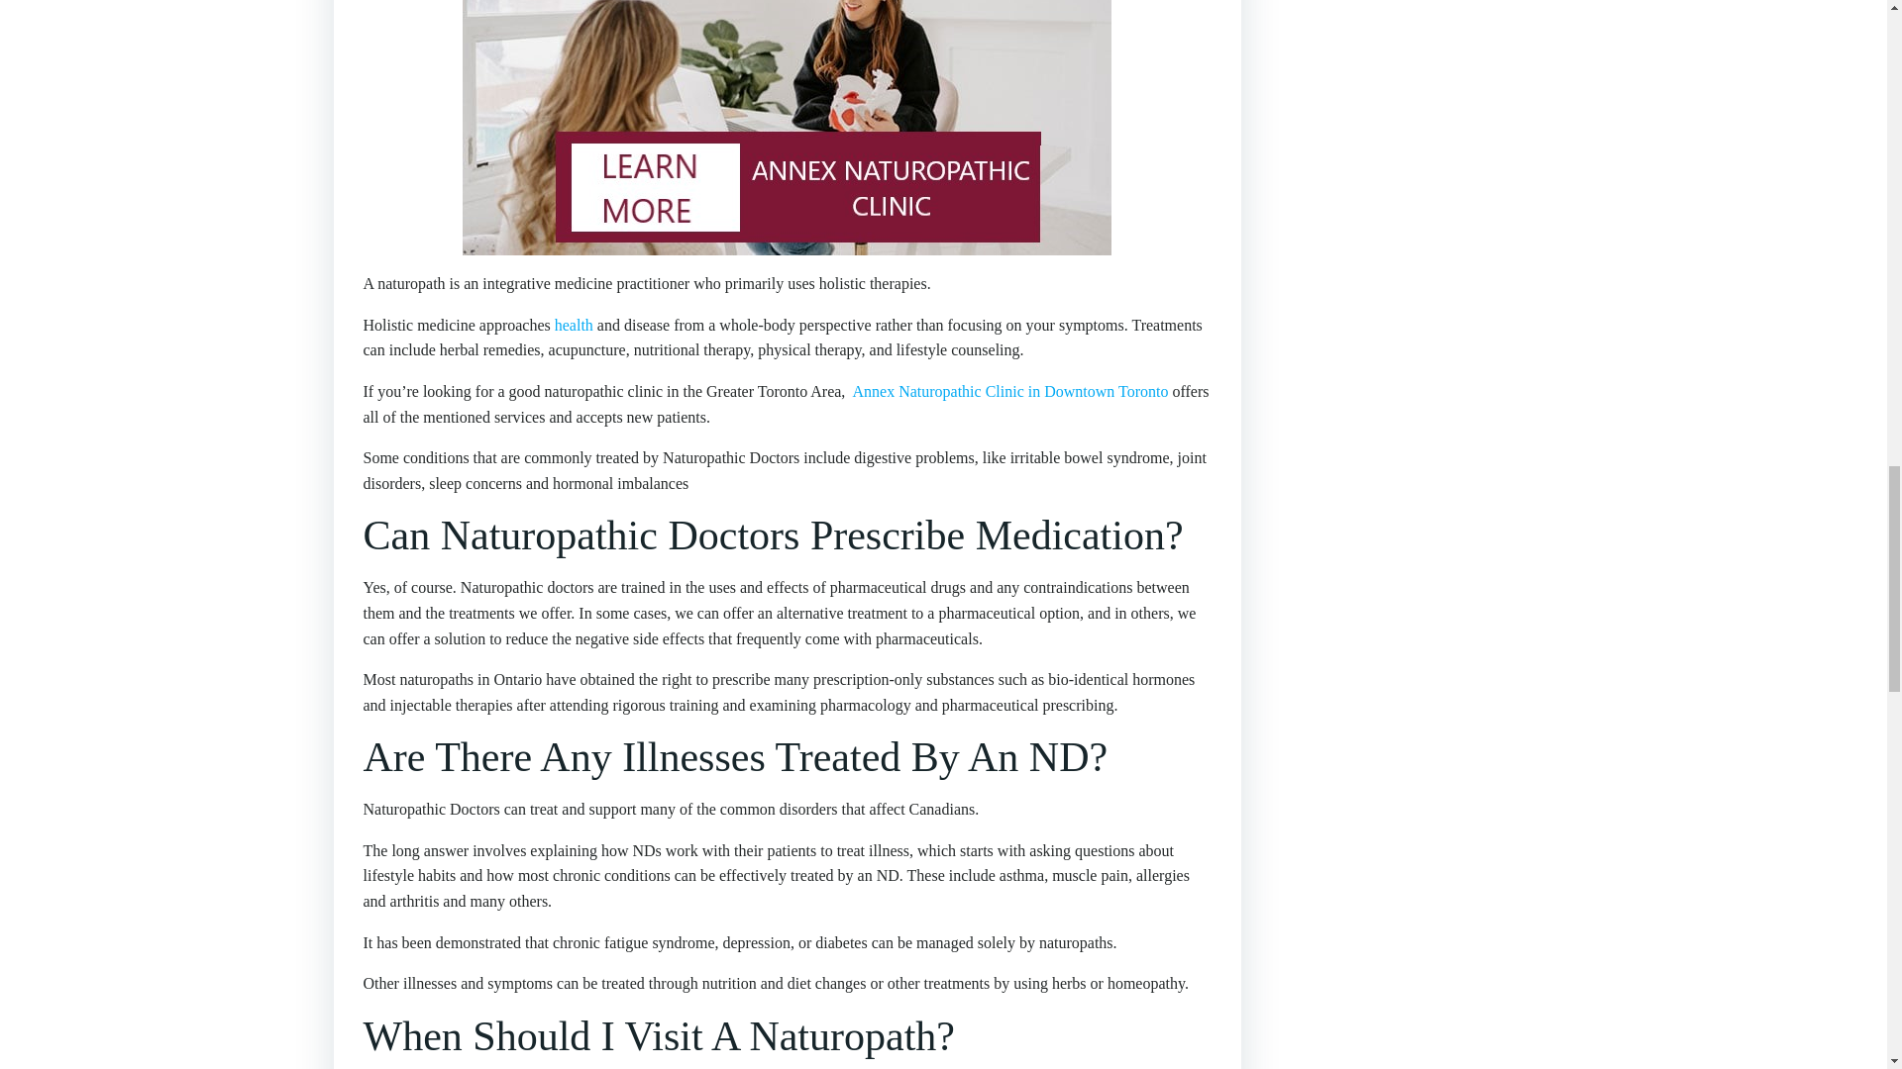  I want to click on Annex Naturopathic Clinic in Downtown Toronto, so click(1009, 390).